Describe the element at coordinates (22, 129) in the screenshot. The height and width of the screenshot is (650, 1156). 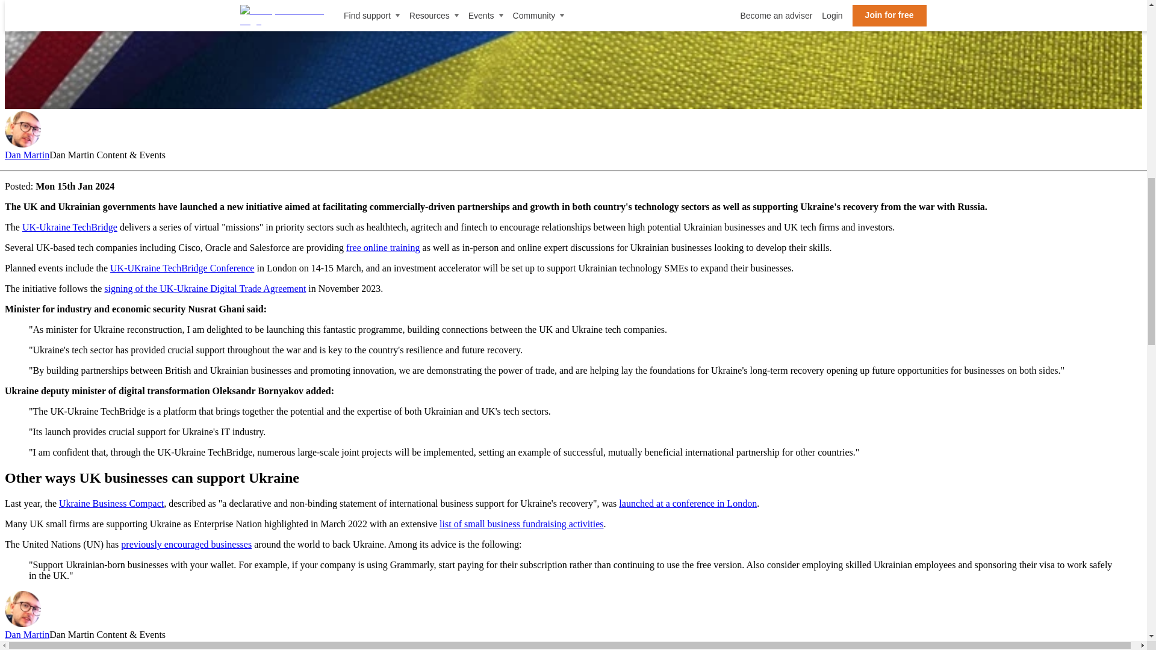
I see `Dan Martin` at that location.